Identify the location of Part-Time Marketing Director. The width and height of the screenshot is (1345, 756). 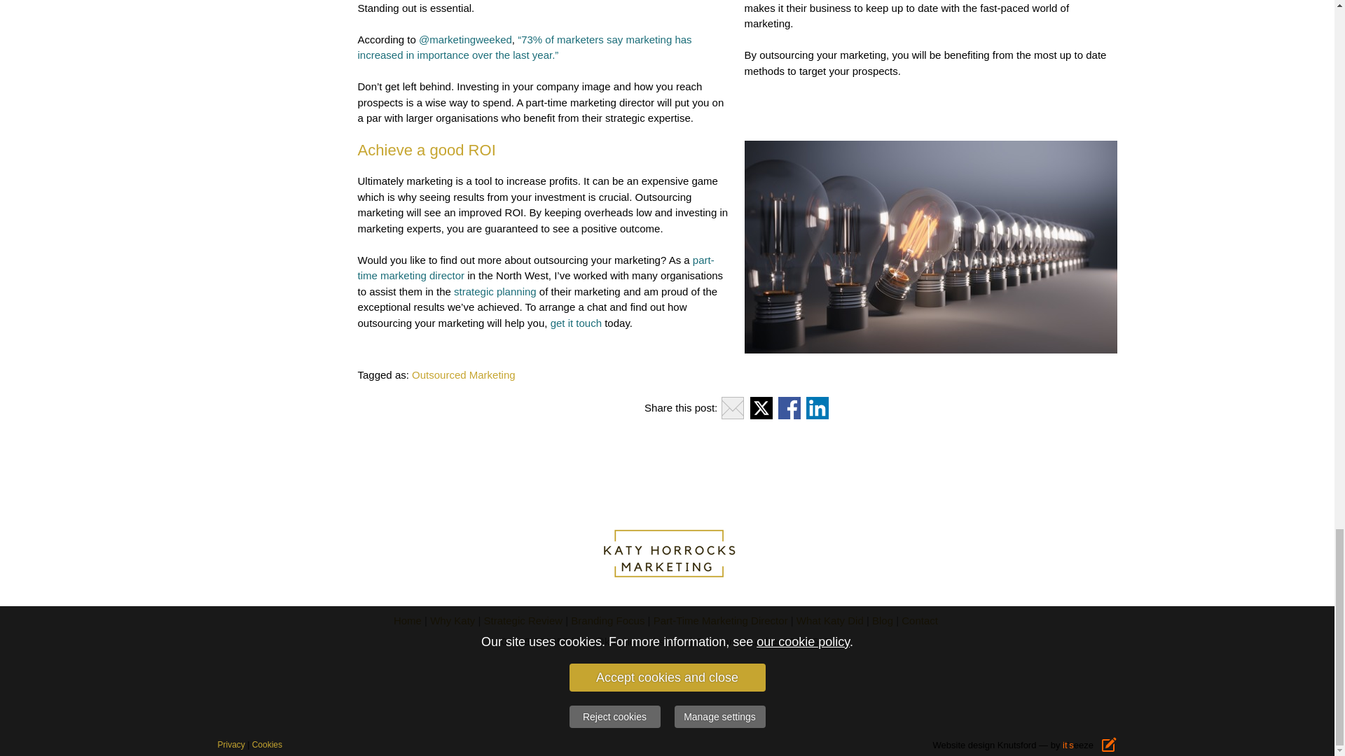
(721, 620).